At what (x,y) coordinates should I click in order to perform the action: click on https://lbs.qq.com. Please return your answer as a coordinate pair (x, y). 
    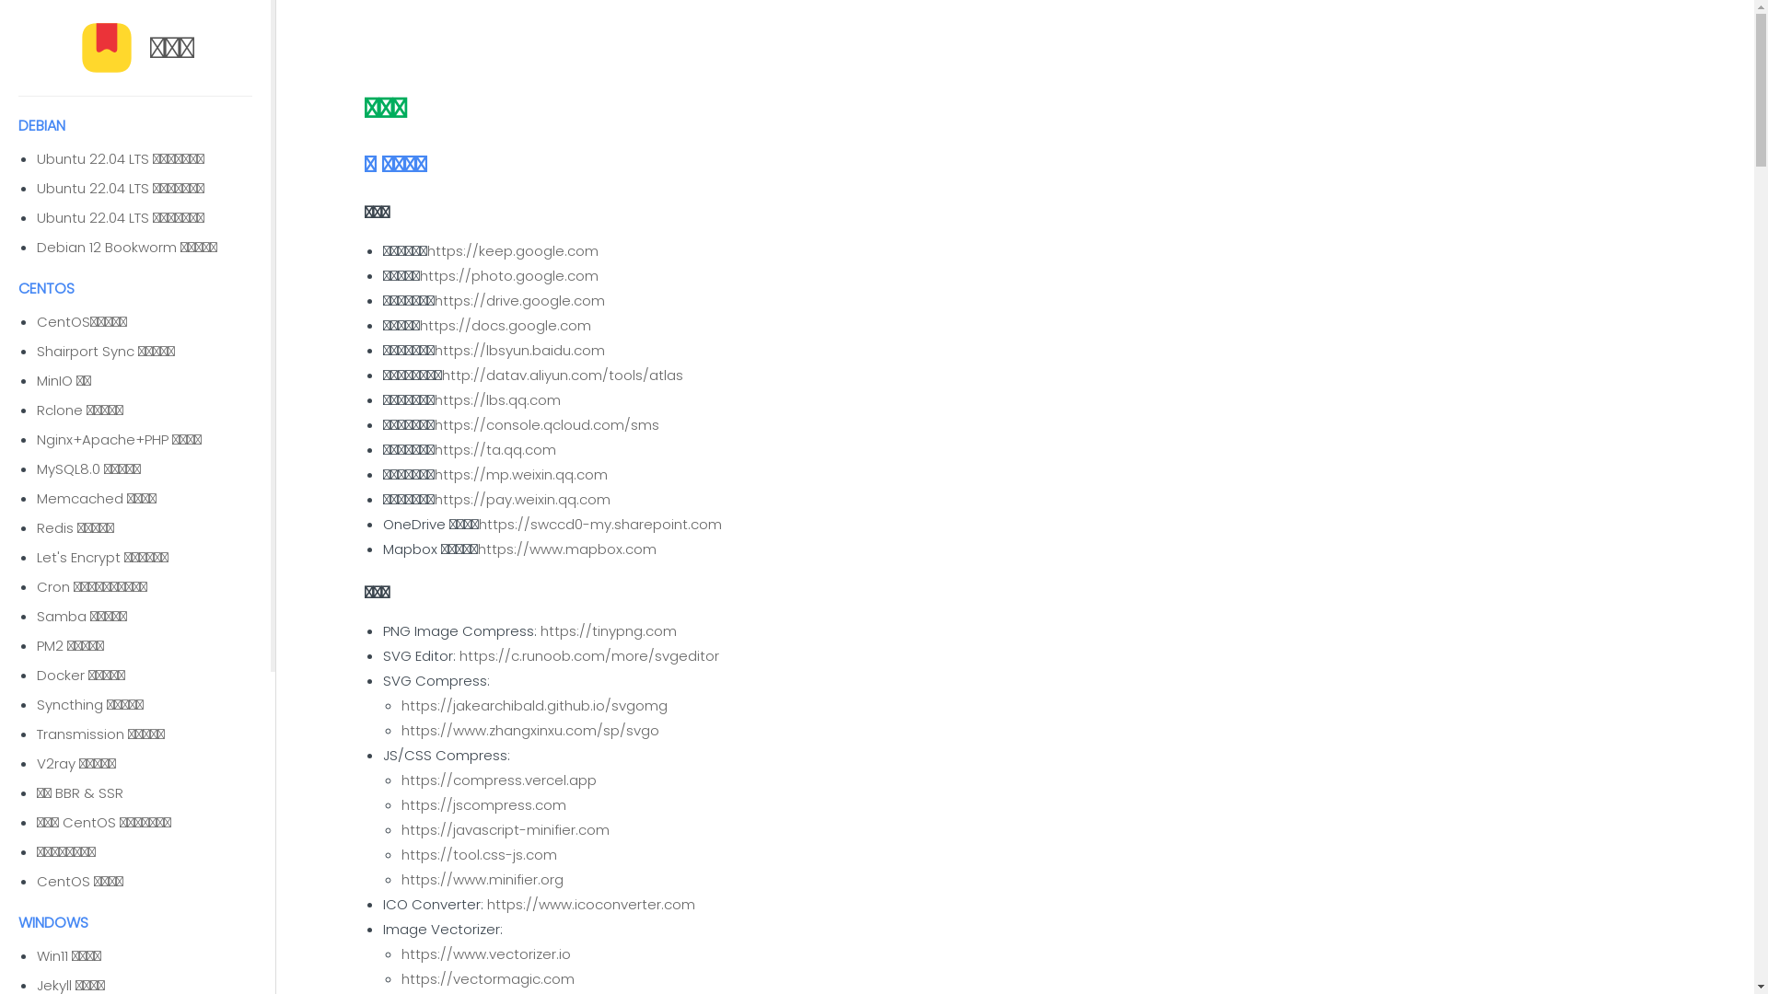
    Looking at the image, I should click on (497, 399).